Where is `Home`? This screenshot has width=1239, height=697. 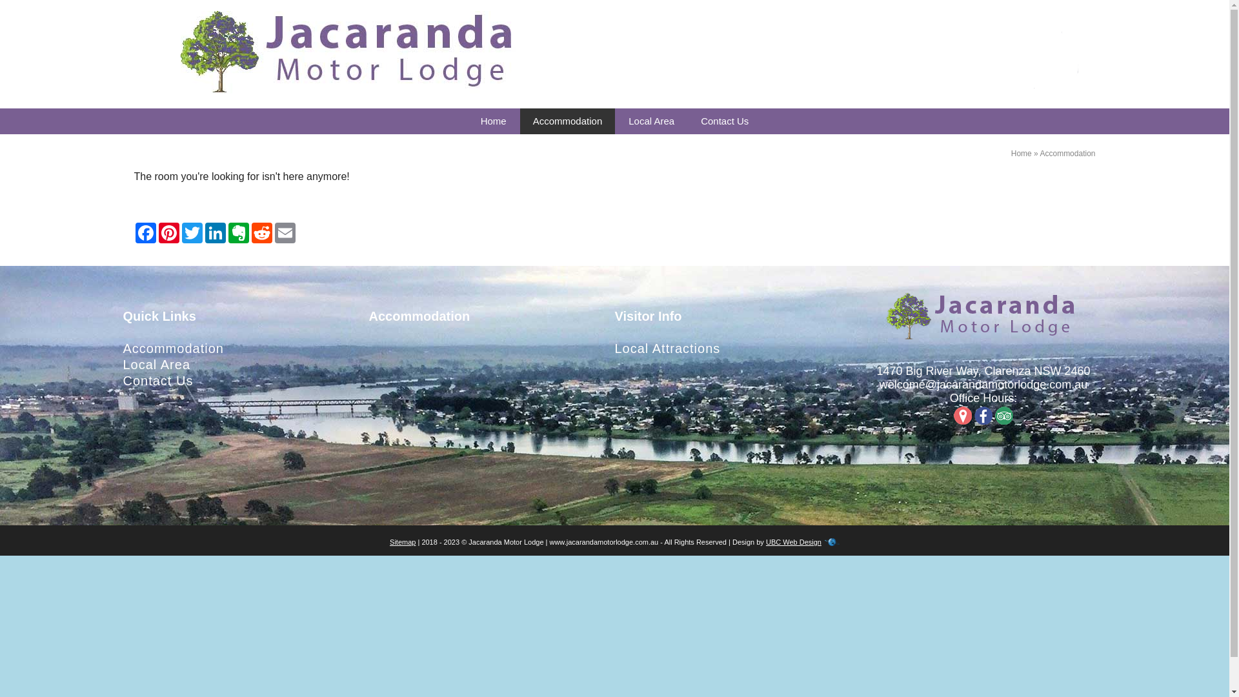
Home is located at coordinates (494, 121).